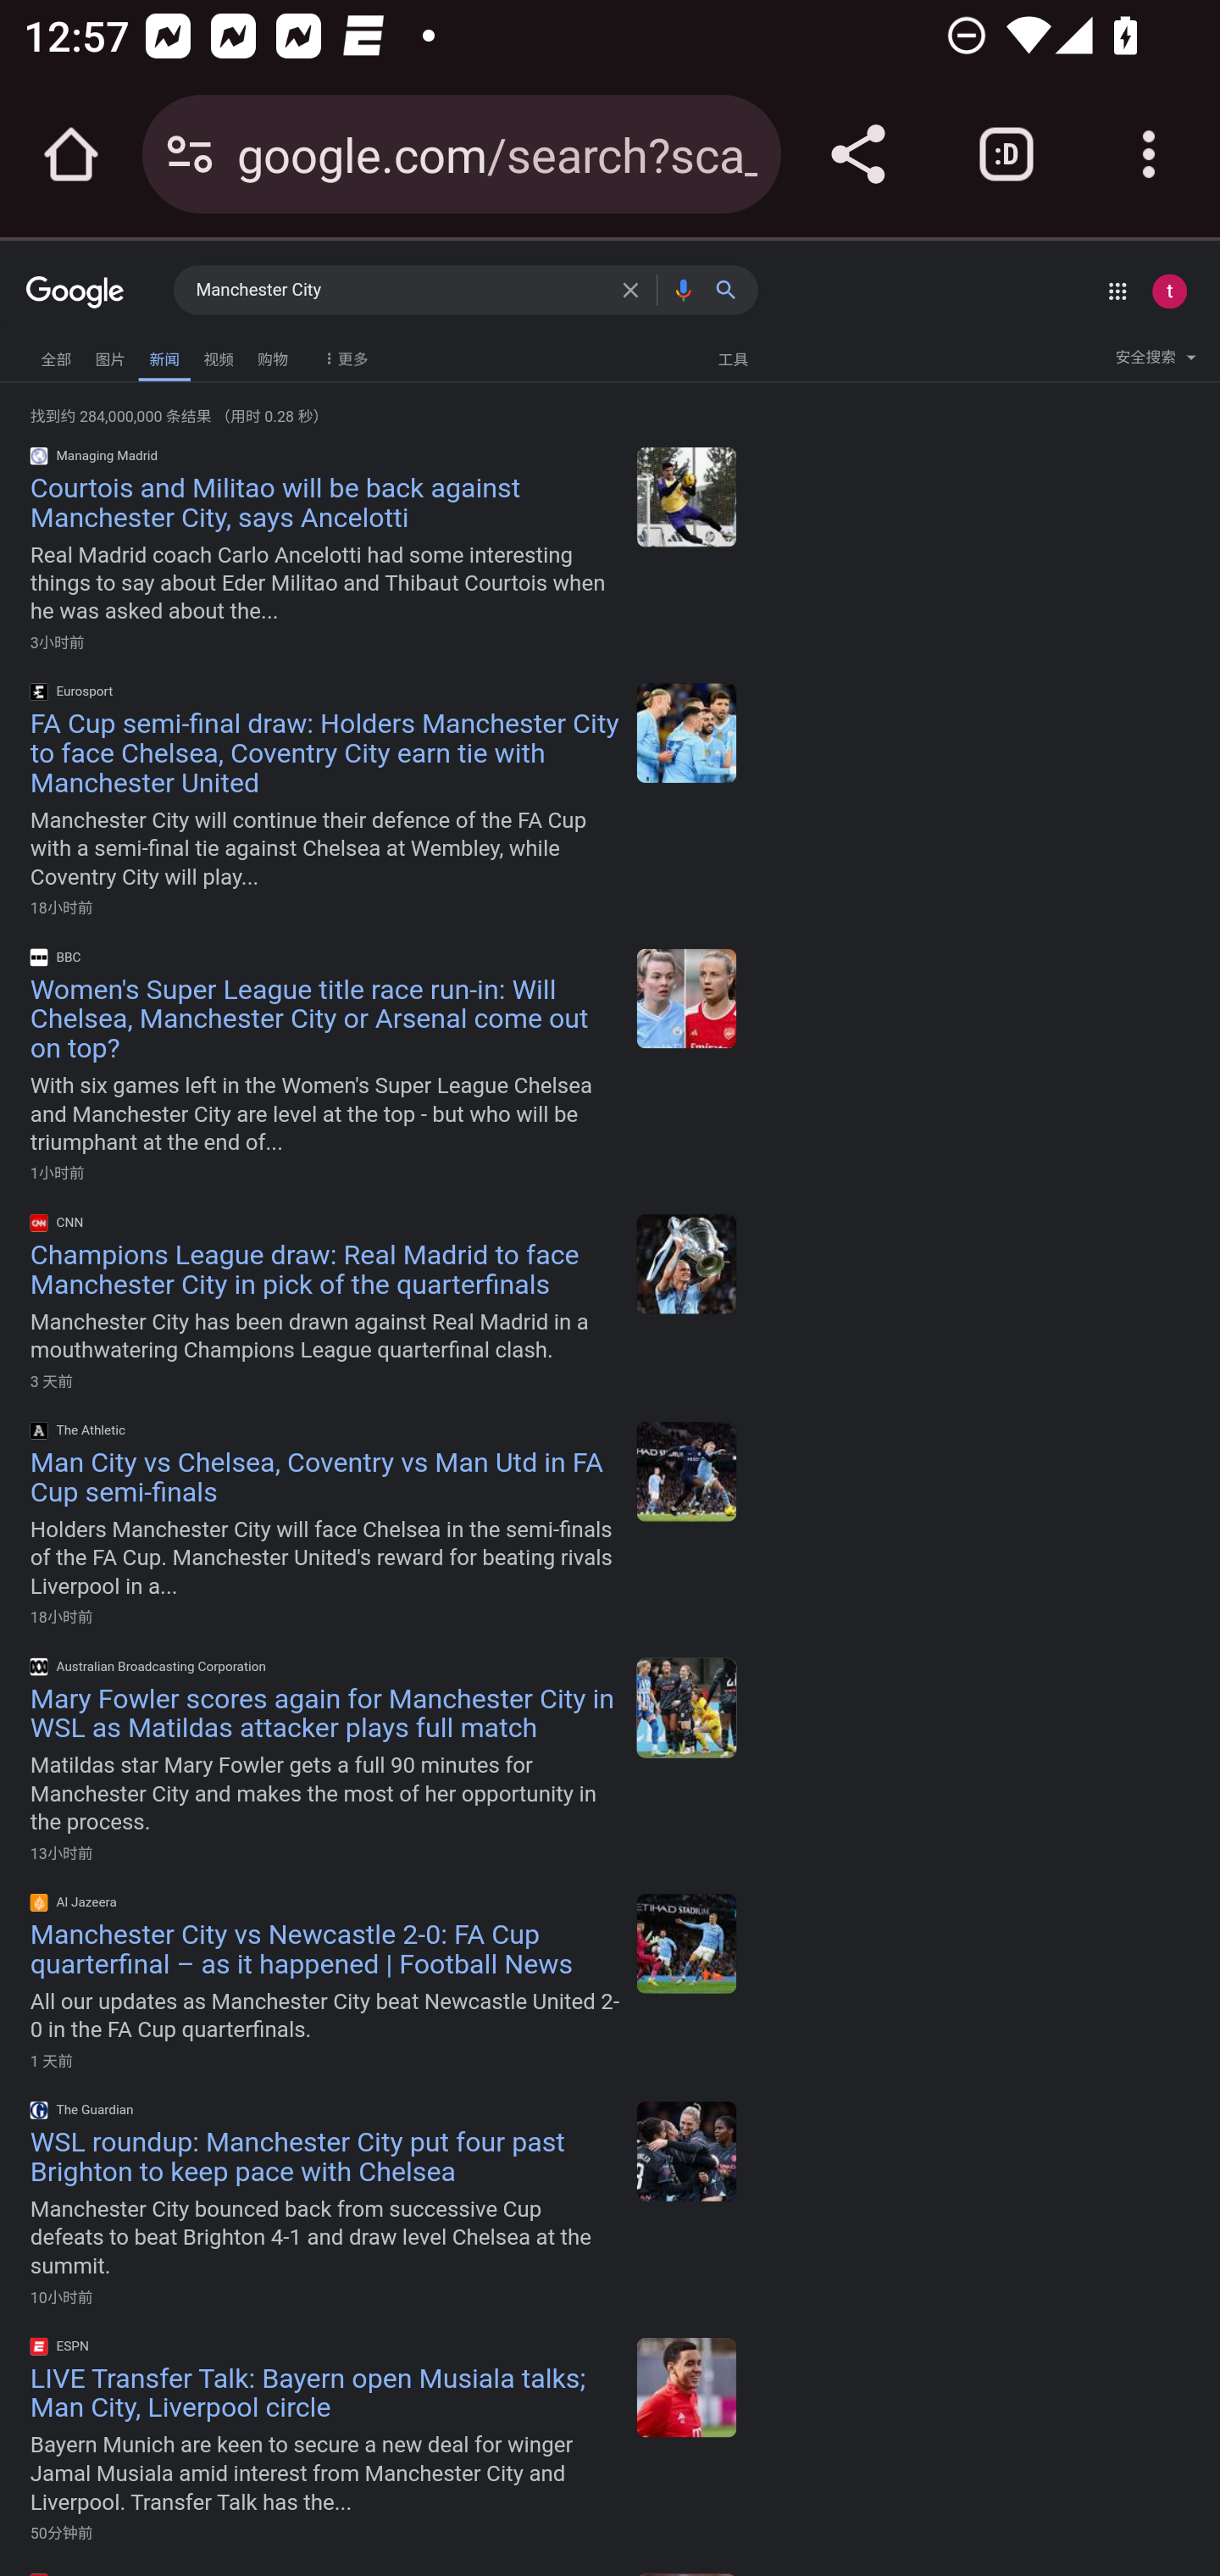 The image size is (1220, 2576). I want to click on Open the home page, so click(71, 154).